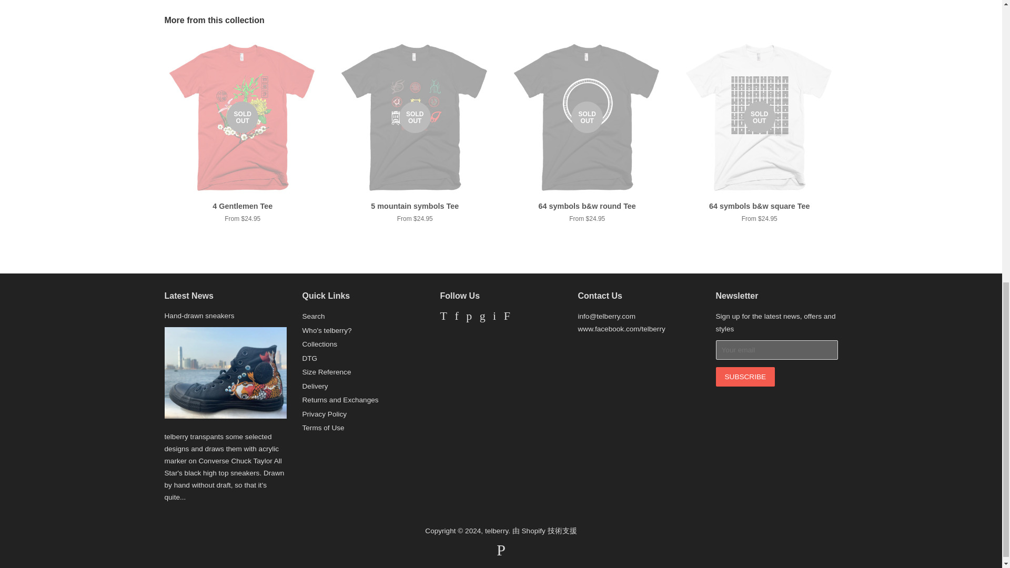  What do you see at coordinates (507, 318) in the screenshot?
I see `telberry on Fancy` at bounding box center [507, 318].